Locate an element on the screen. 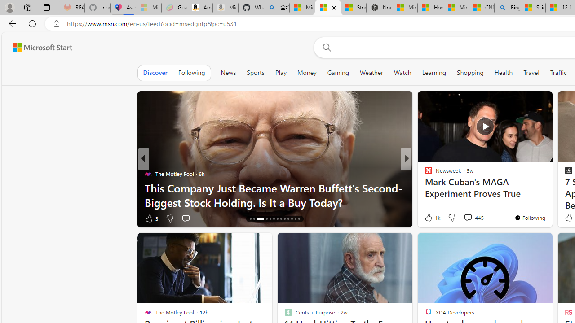 This screenshot has width=575, height=323. View comments 30 Comment is located at coordinates (465, 218).